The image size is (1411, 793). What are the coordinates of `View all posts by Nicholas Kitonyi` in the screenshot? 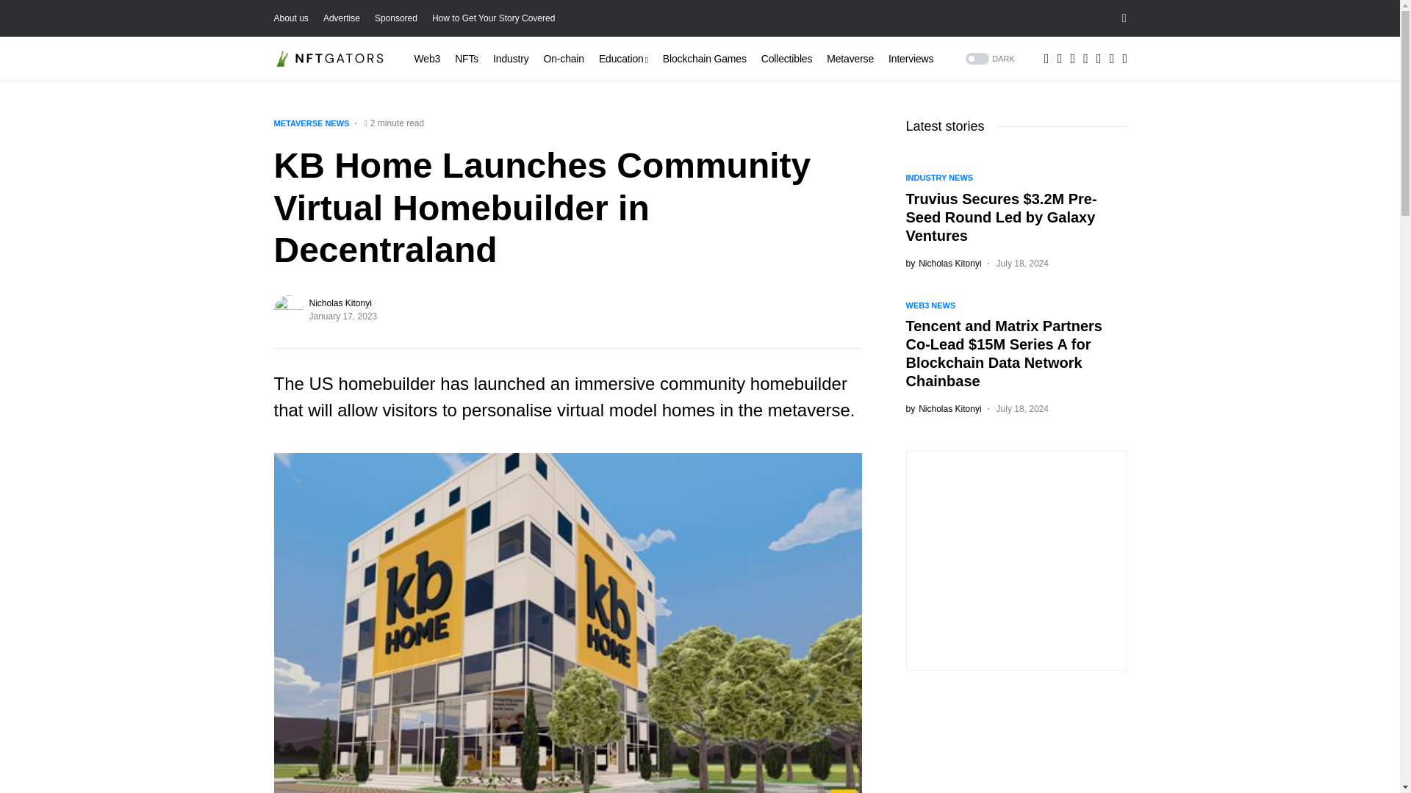 It's located at (943, 263).